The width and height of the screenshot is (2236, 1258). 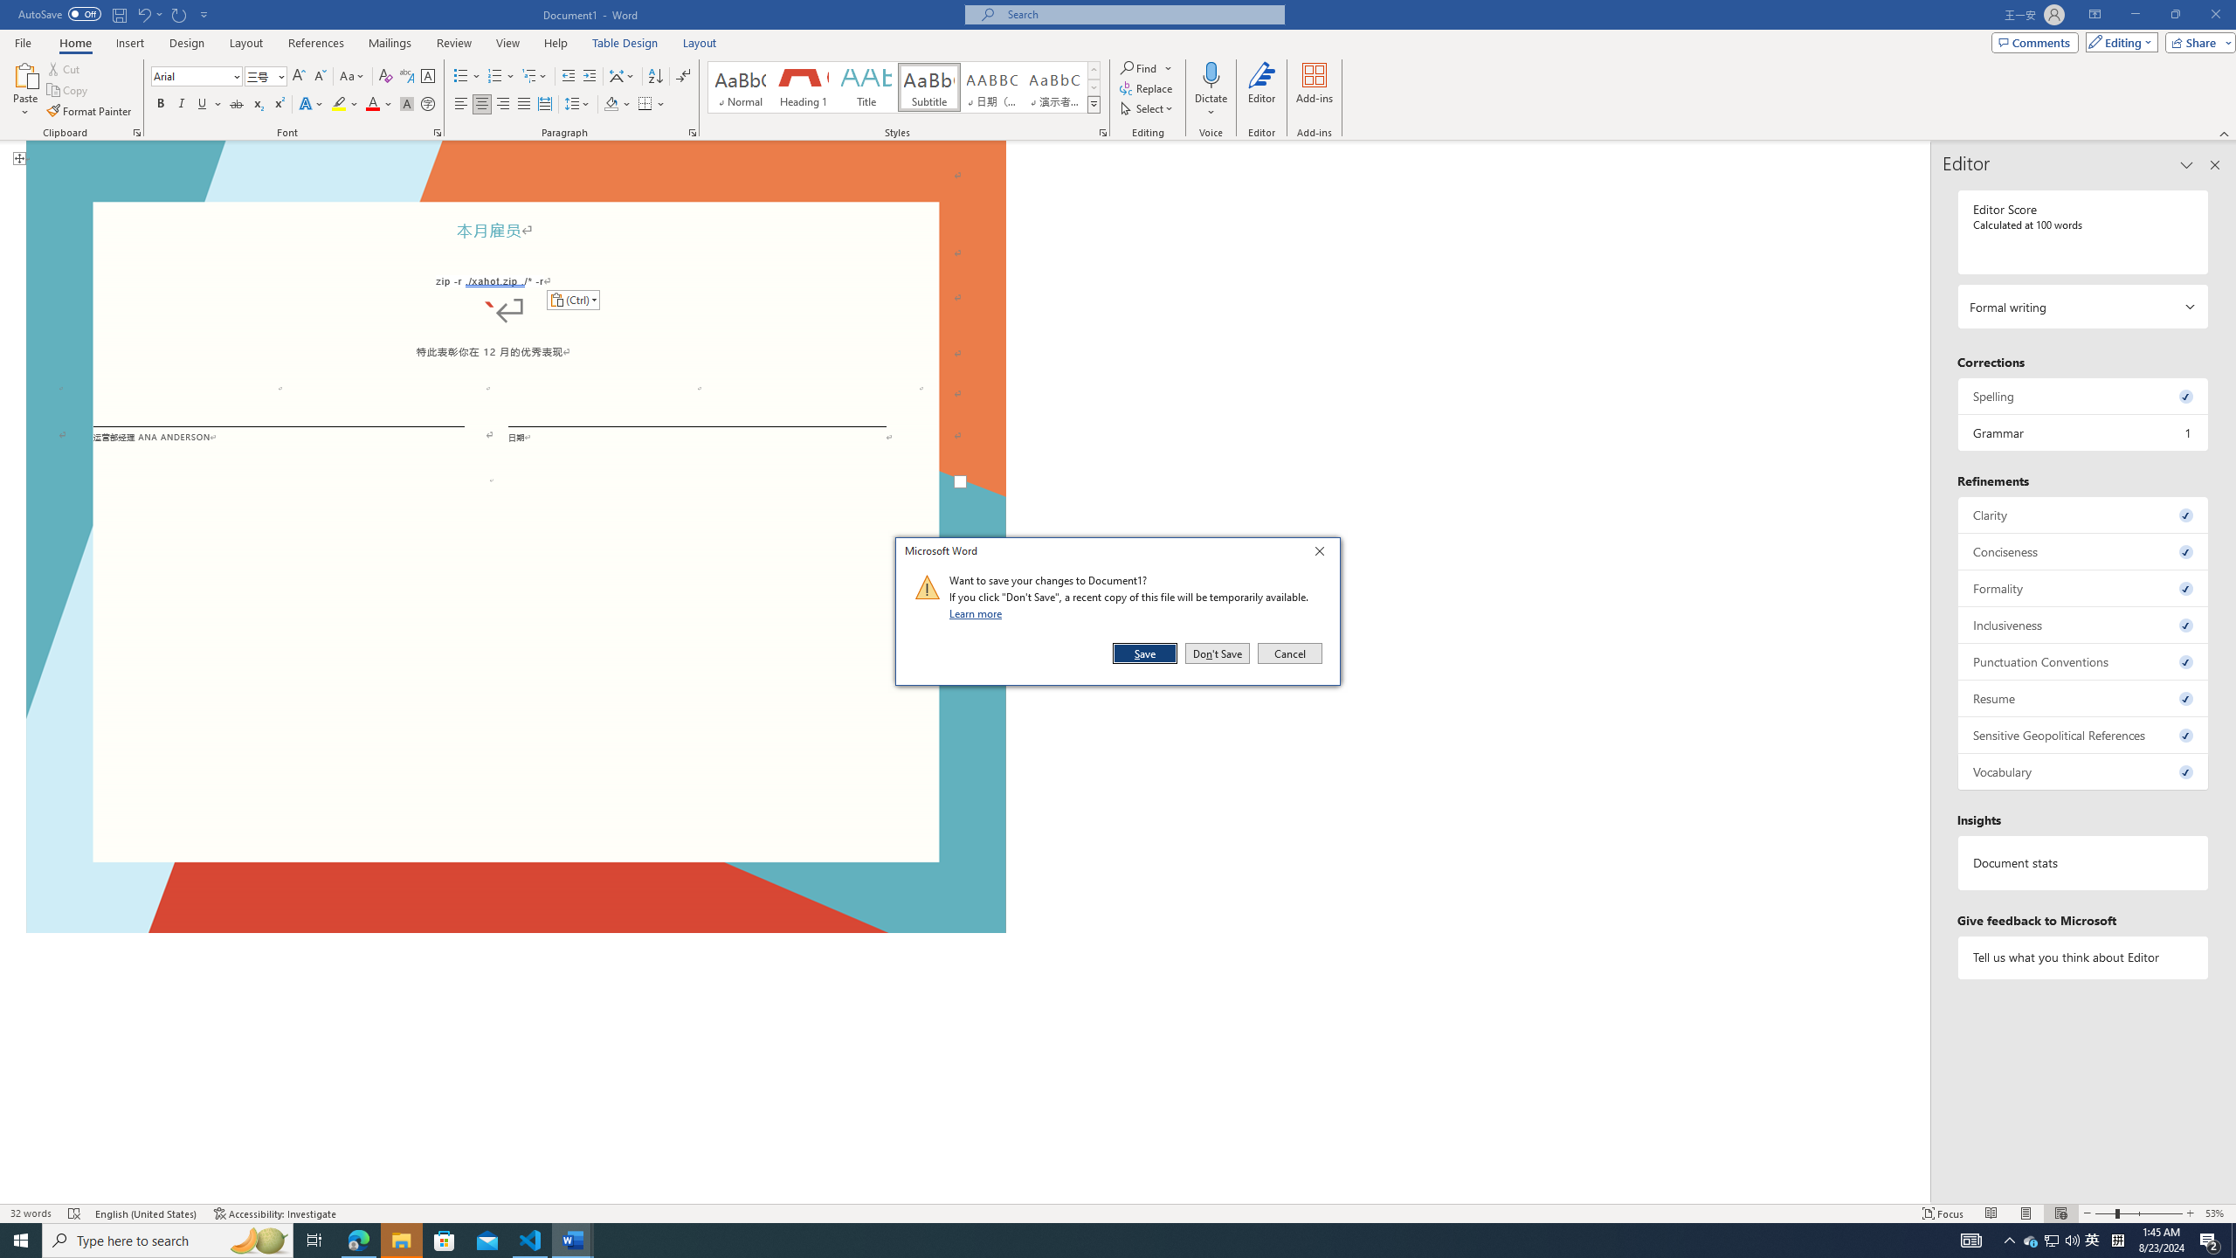 I want to click on Bold, so click(x=161, y=105).